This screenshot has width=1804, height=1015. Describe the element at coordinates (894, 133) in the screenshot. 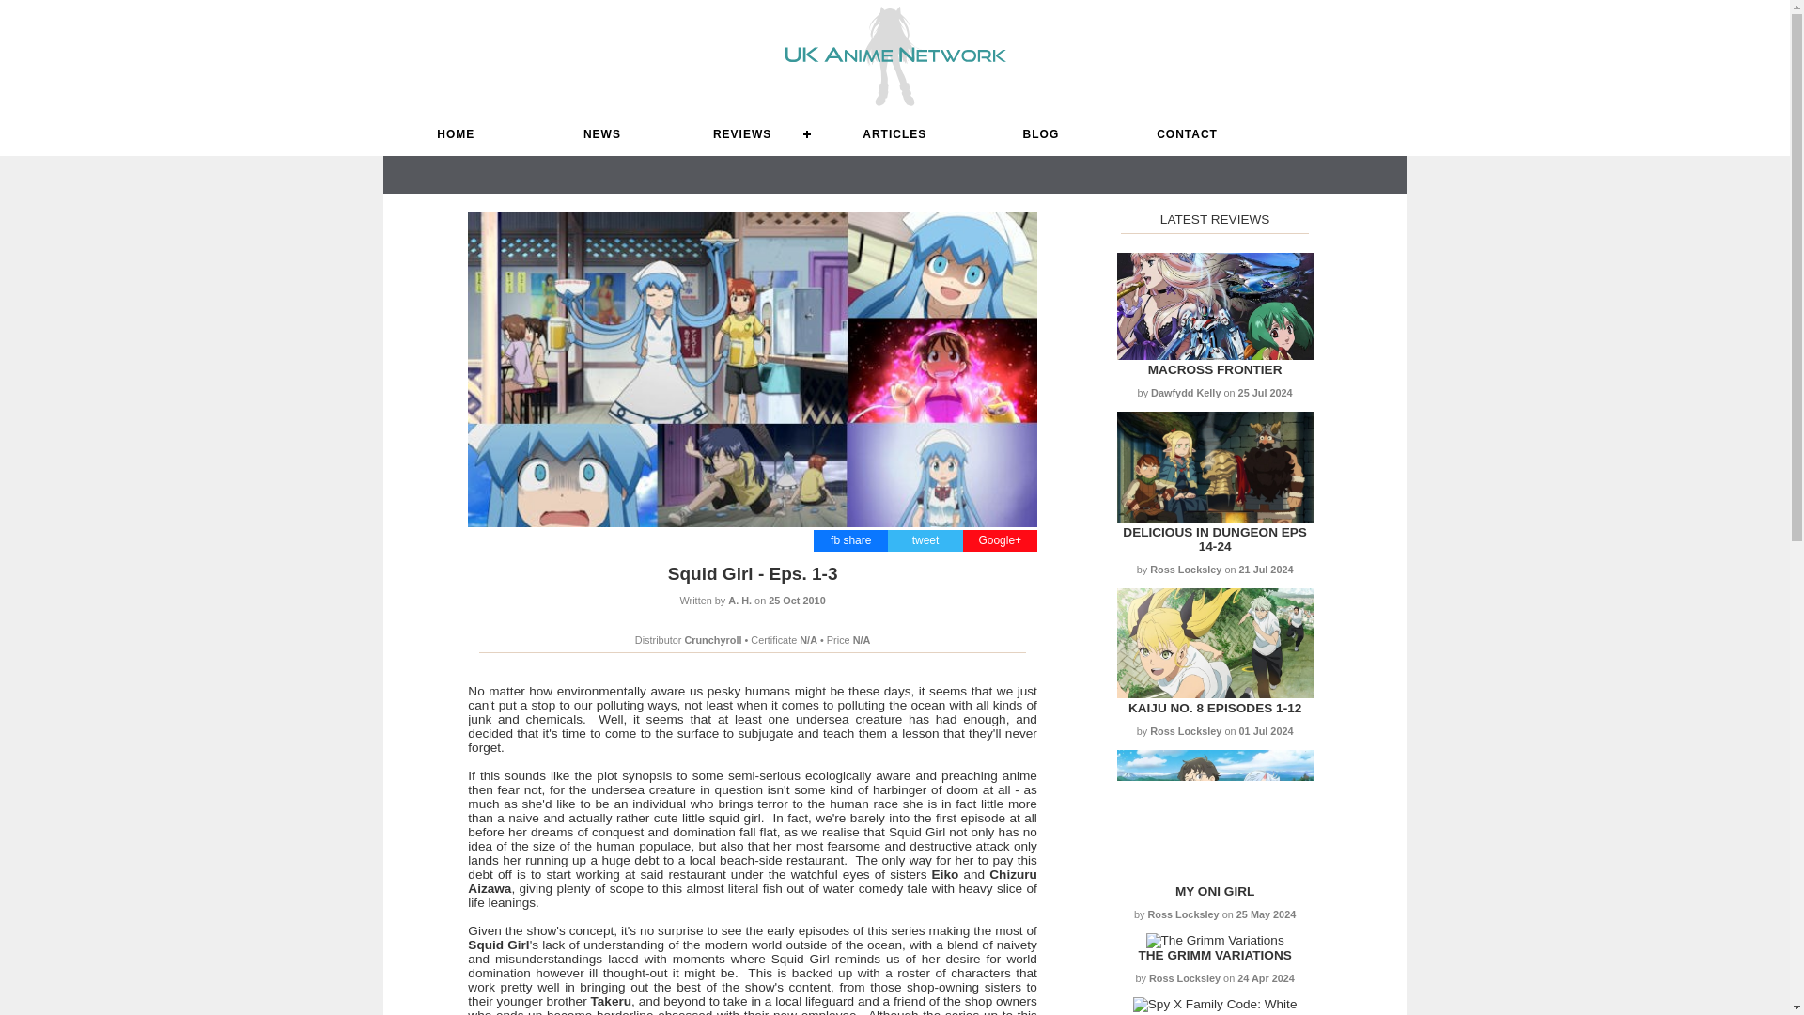

I see `ARTICLES` at that location.